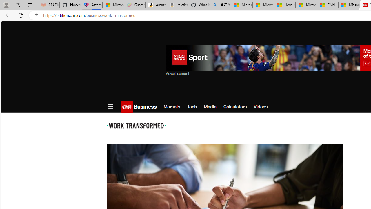 The image size is (371, 209). Describe the element at coordinates (285, 5) in the screenshot. I see `How I Got Rid of Microsoft Edge's Unnecessary Features` at that location.